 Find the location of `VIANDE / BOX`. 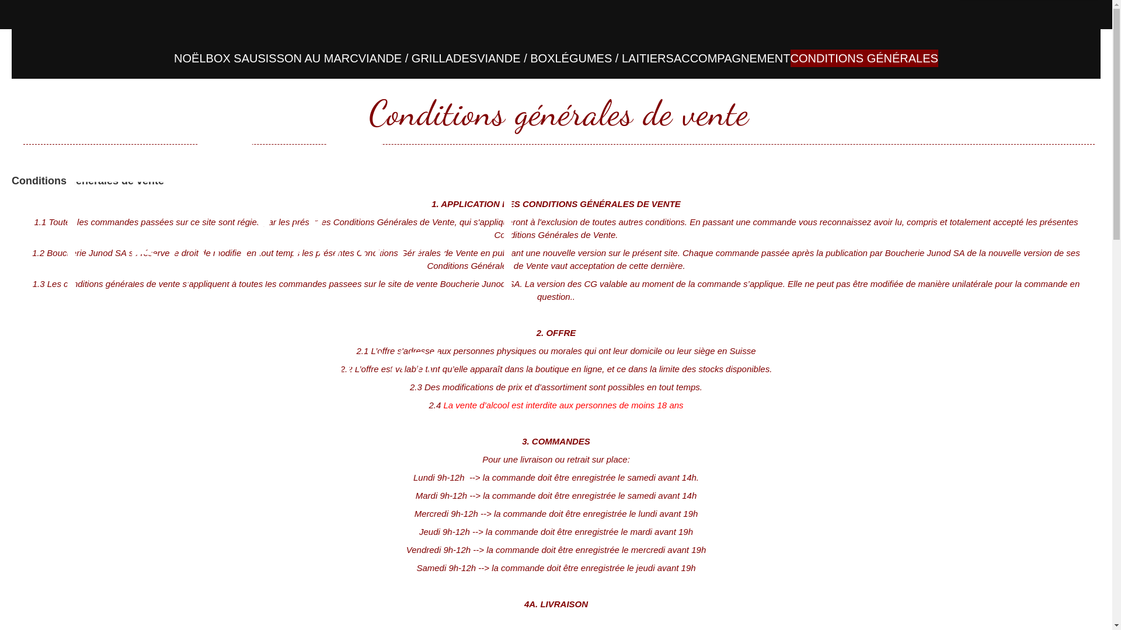

VIANDE / BOX is located at coordinates (516, 58).